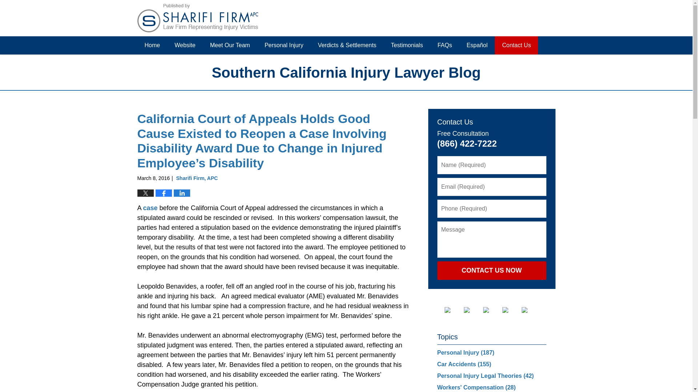 The height and width of the screenshot is (392, 698). Describe the element at coordinates (491, 271) in the screenshot. I see `CONTACT US NOW` at that location.